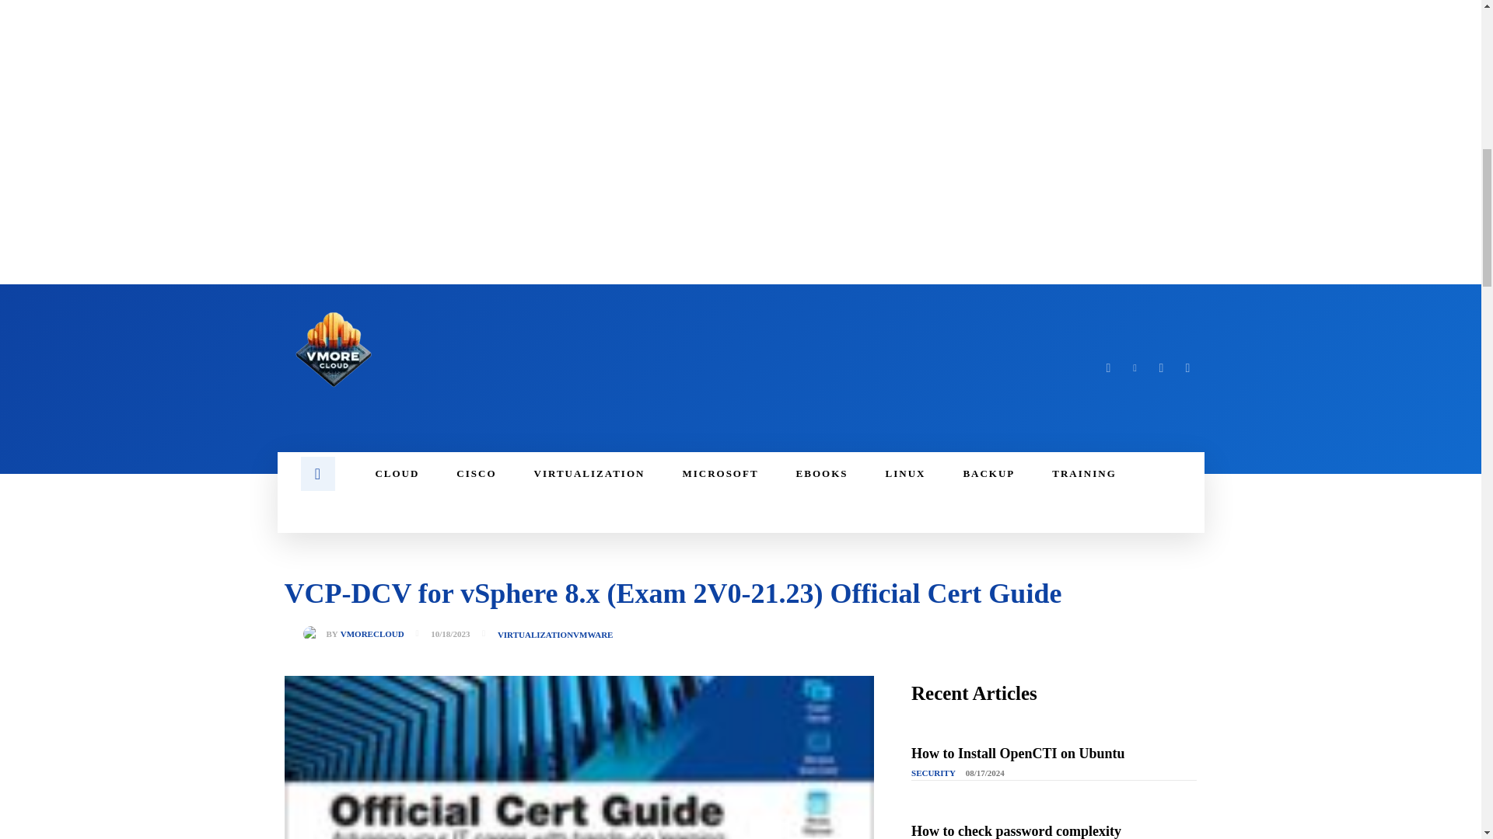  I want to click on VIRTUALIZATION, so click(535, 635).